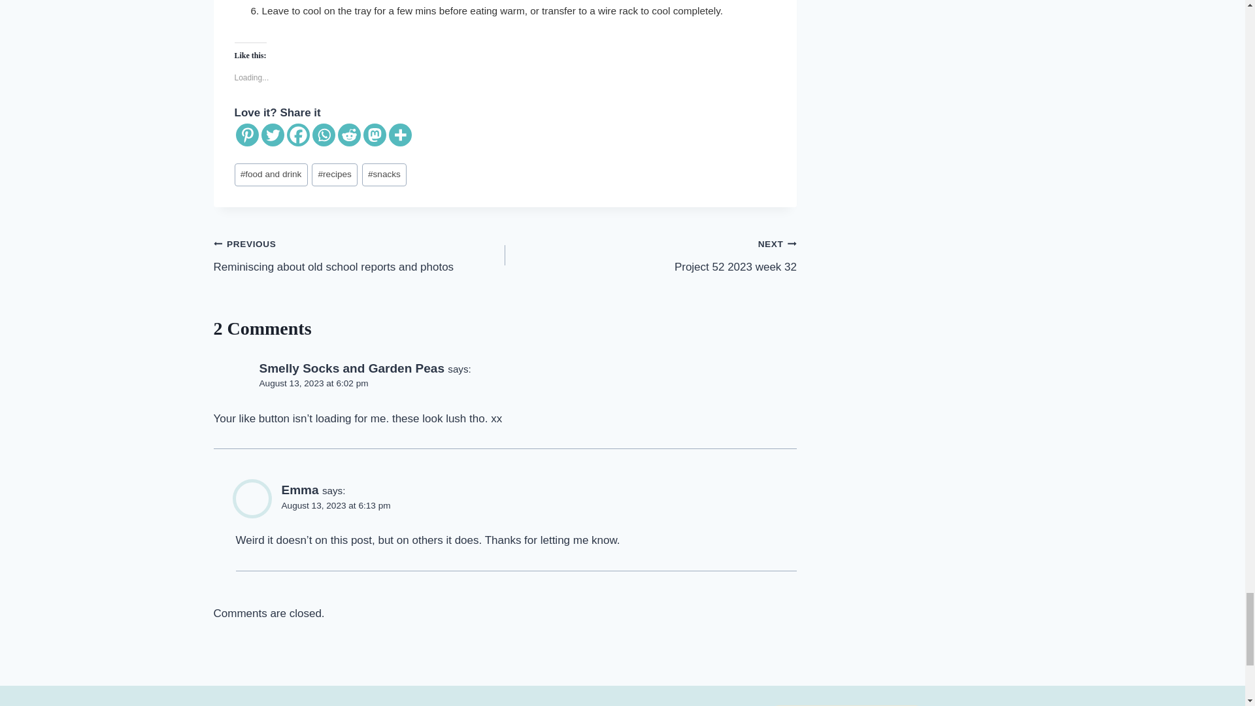 The width and height of the screenshot is (1255, 706). What do you see at coordinates (324, 135) in the screenshot?
I see `Whatsapp` at bounding box center [324, 135].